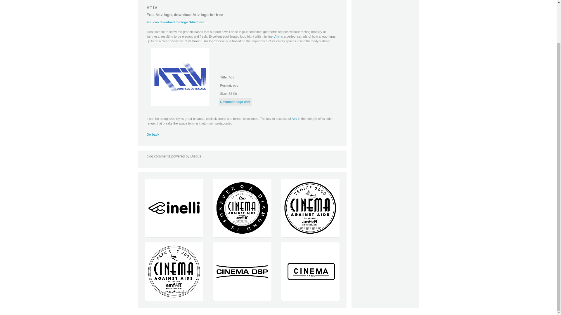 This screenshot has width=561, height=315. What do you see at coordinates (277, 36) in the screenshot?
I see `Ativ` at bounding box center [277, 36].